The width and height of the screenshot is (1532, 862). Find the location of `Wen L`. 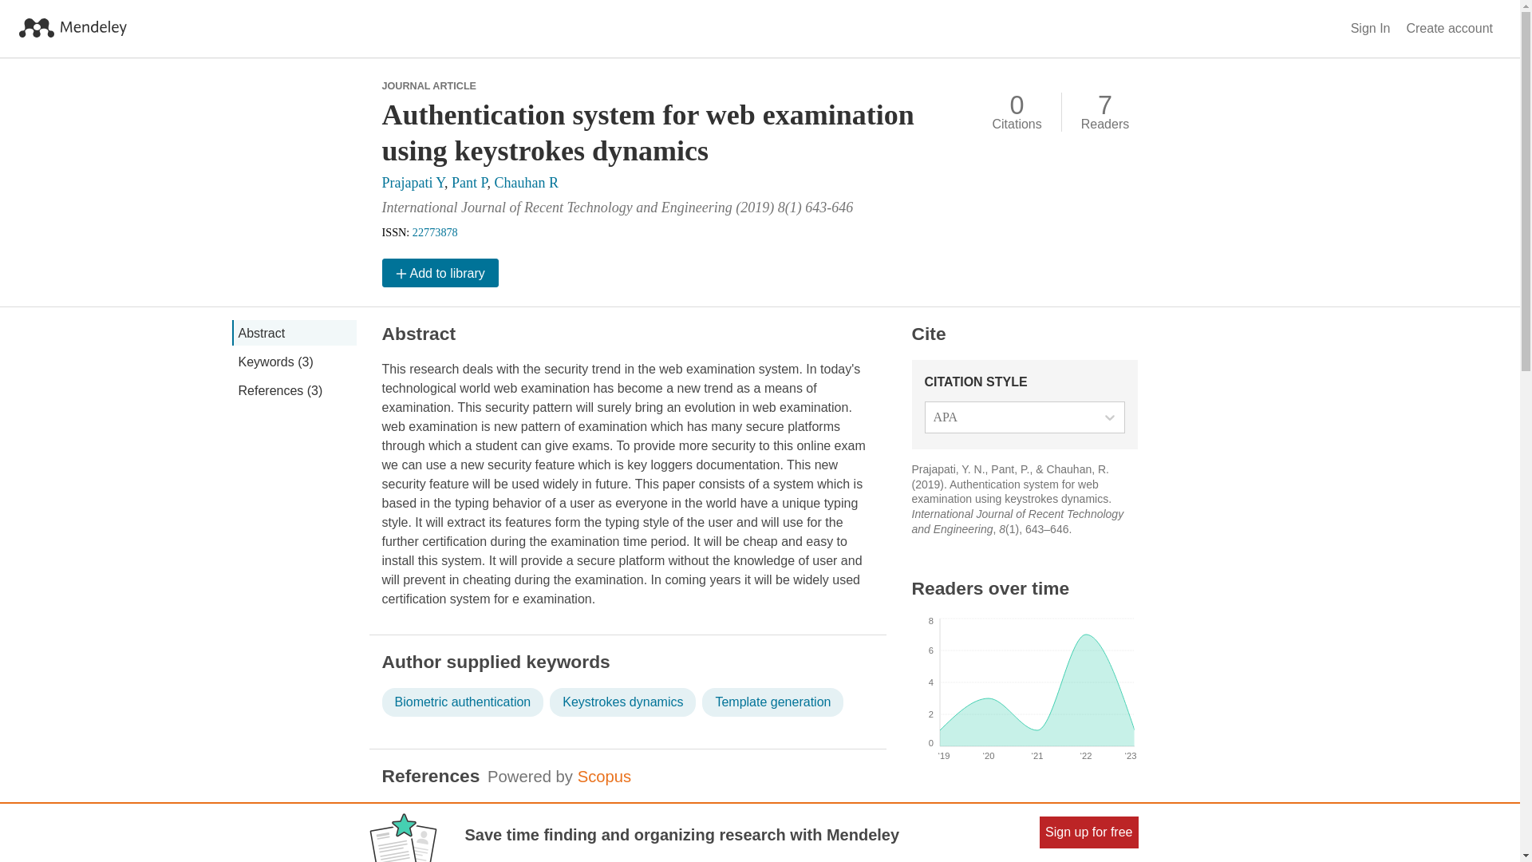

Wen L is located at coordinates (431, 849).